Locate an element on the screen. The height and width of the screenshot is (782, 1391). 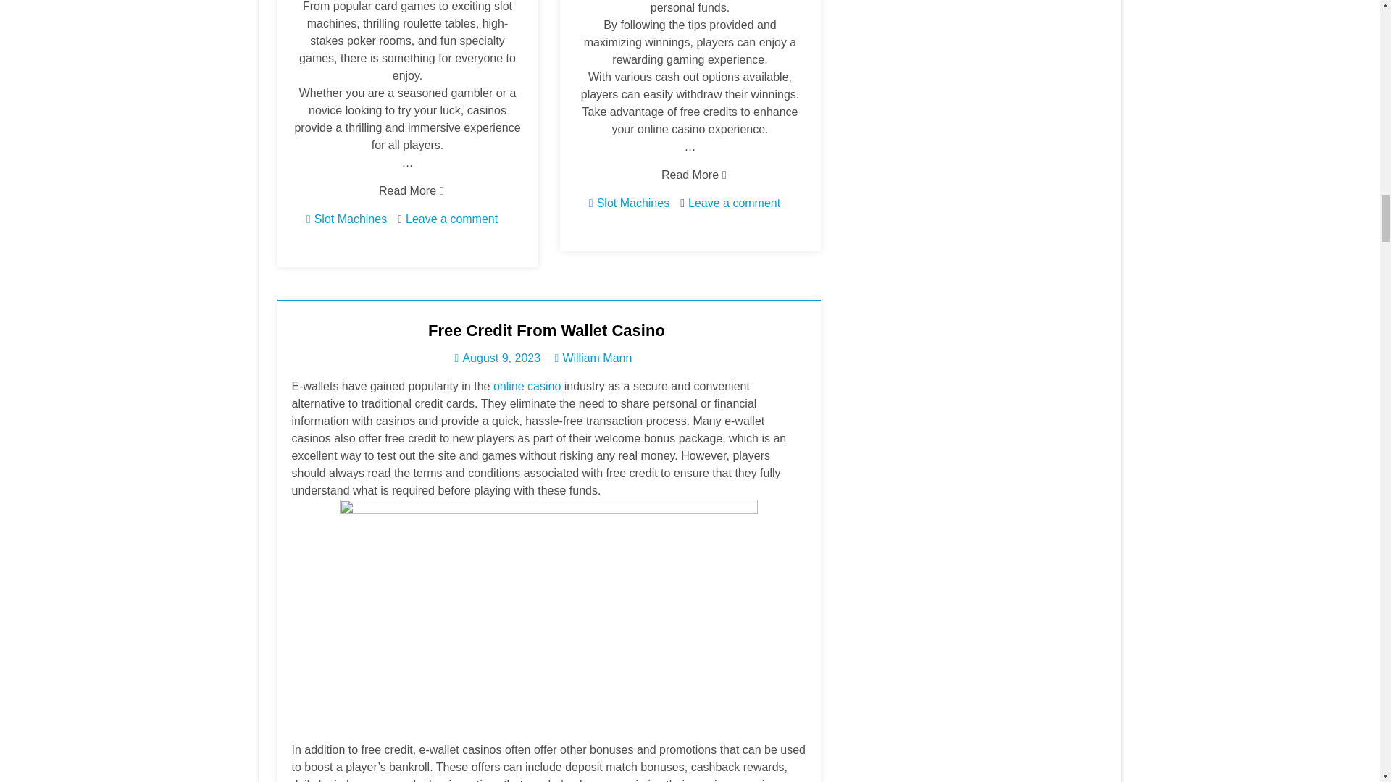
Free Credit From Wallet Casino  is located at coordinates (548, 330).